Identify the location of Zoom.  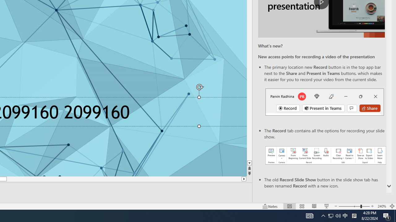
(354, 206).